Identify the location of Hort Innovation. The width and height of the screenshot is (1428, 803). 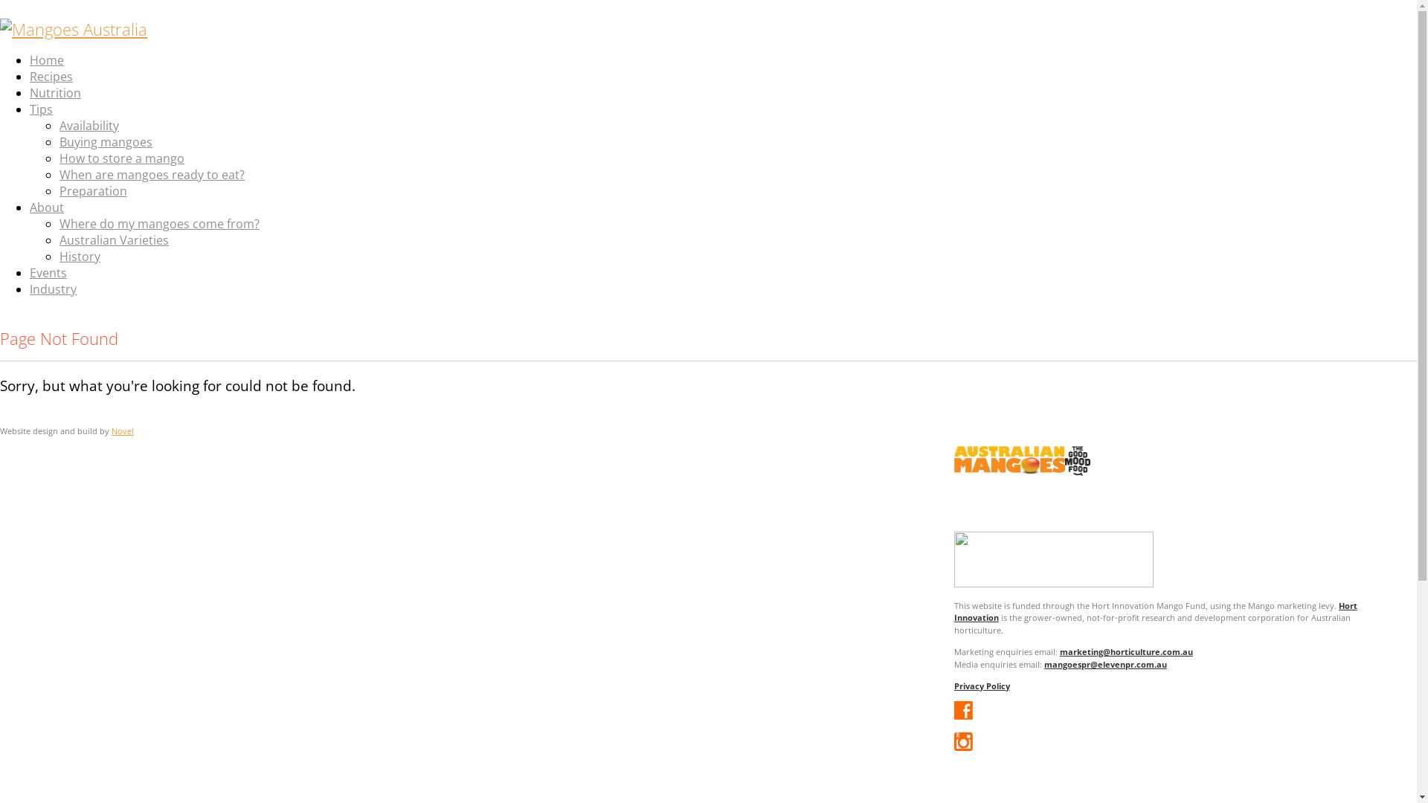
(1156, 612).